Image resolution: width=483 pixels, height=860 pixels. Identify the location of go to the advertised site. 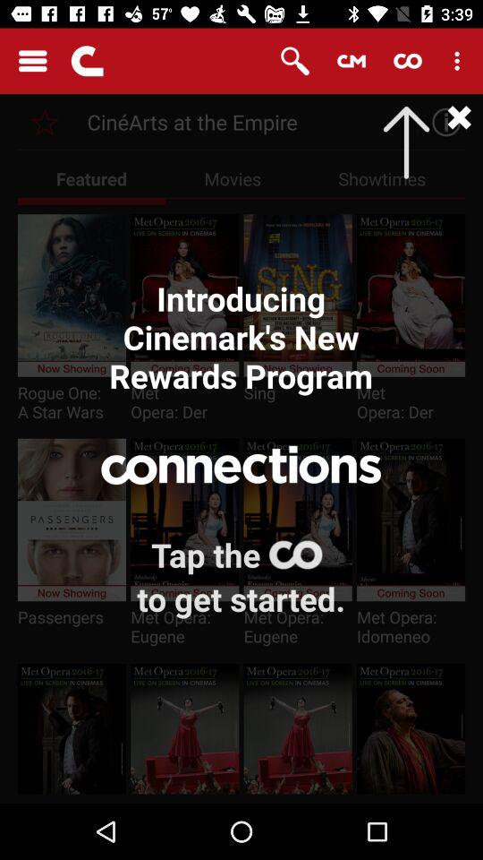
(45, 122).